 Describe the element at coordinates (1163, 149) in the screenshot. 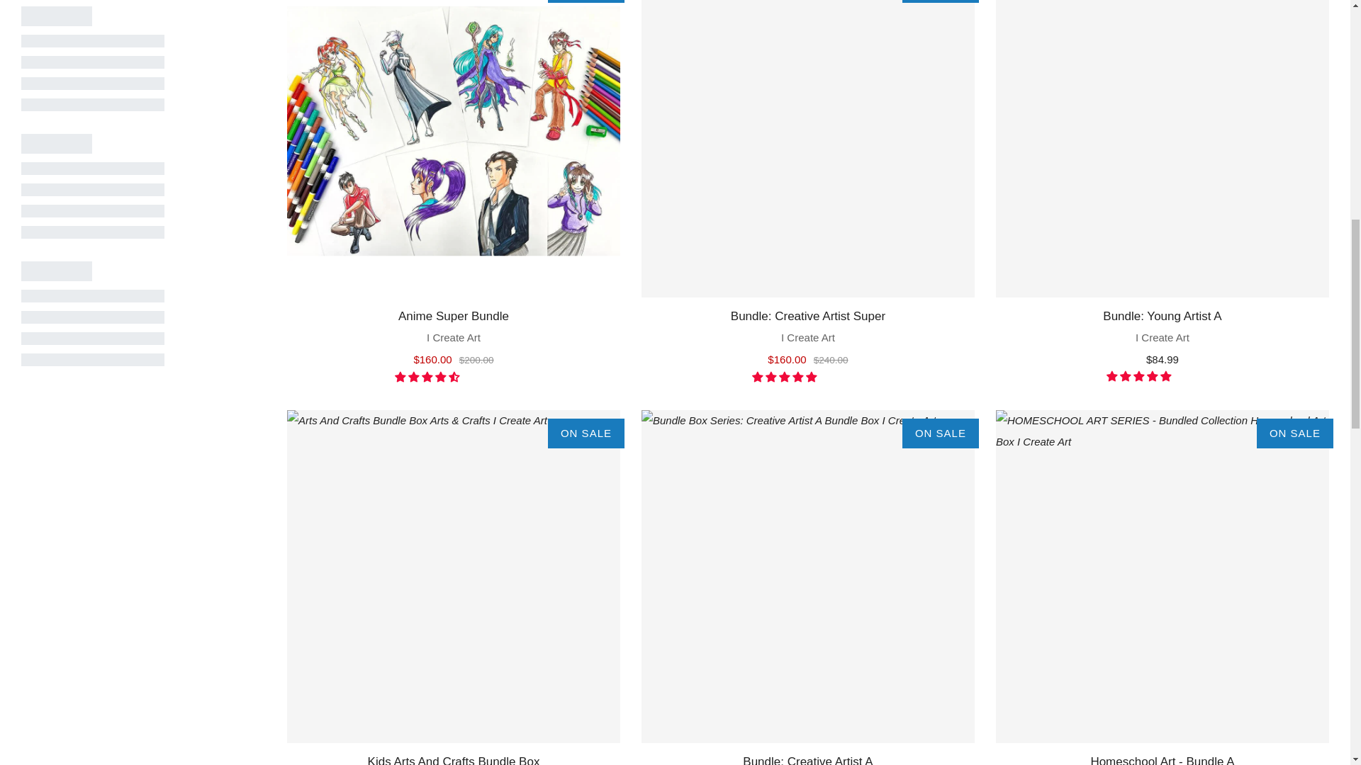

I see `Bundle: Young Artist A` at that location.